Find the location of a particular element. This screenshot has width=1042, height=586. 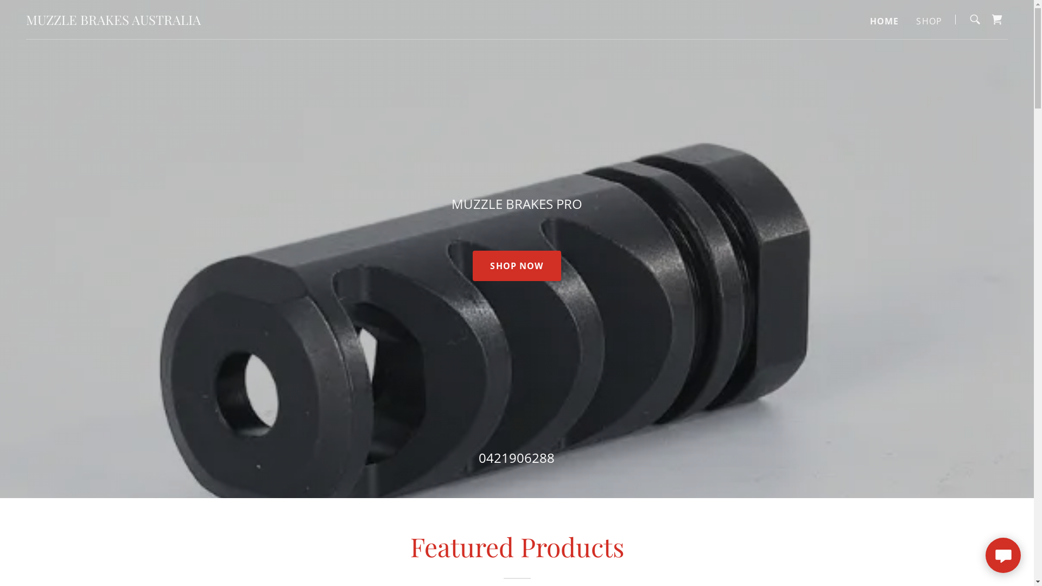

SHOP is located at coordinates (929, 21).